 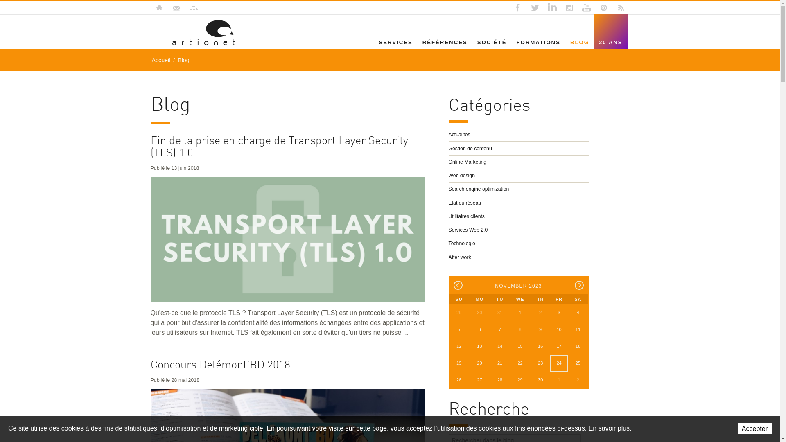 What do you see at coordinates (395, 42) in the screenshot?
I see `SERVICES` at bounding box center [395, 42].